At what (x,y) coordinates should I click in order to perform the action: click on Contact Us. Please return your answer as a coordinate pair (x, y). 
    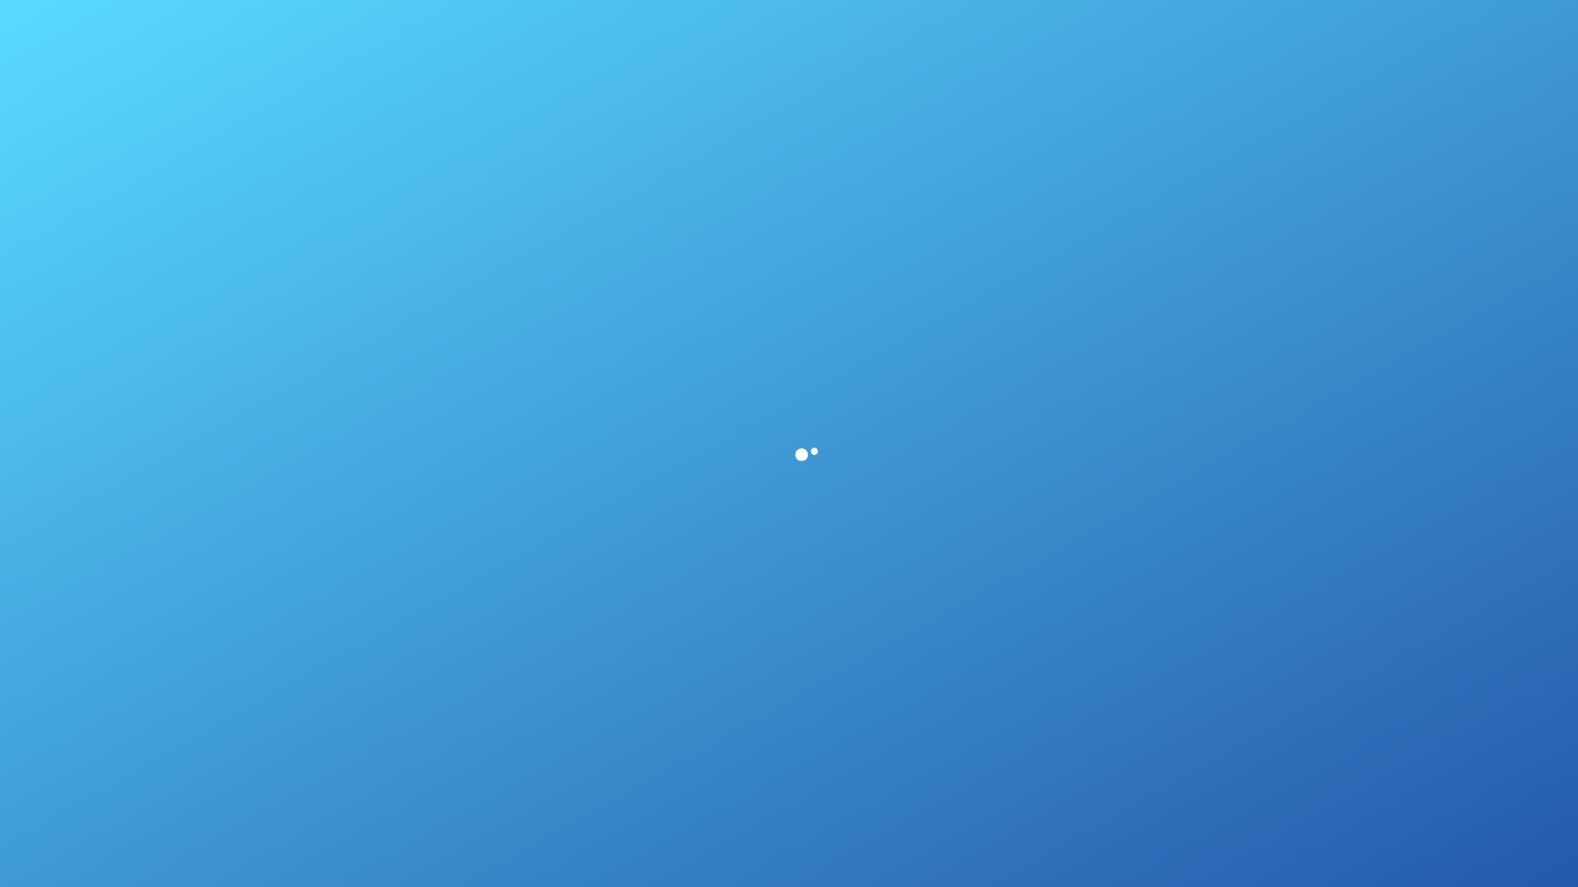
    Looking at the image, I should click on (1529, 838).